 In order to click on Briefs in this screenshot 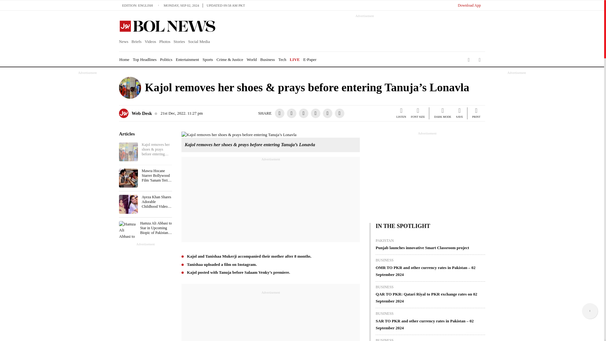, I will do `click(136, 42)`.